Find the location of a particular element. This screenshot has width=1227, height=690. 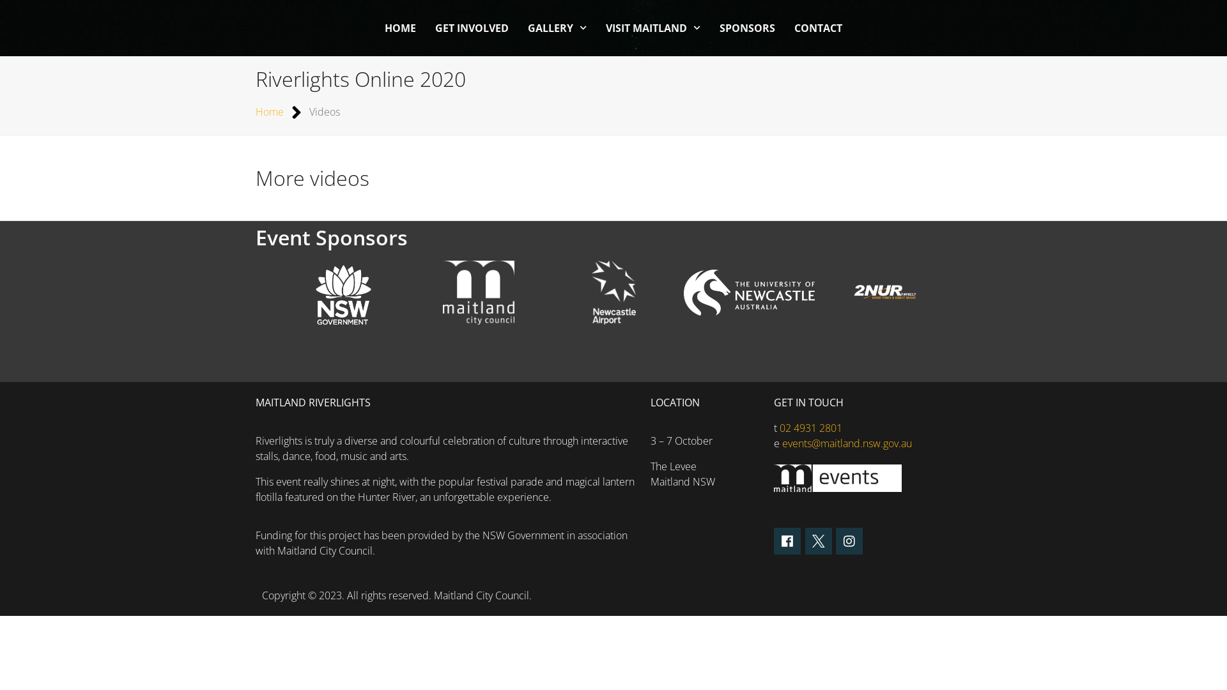

Home is located at coordinates (270, 112).